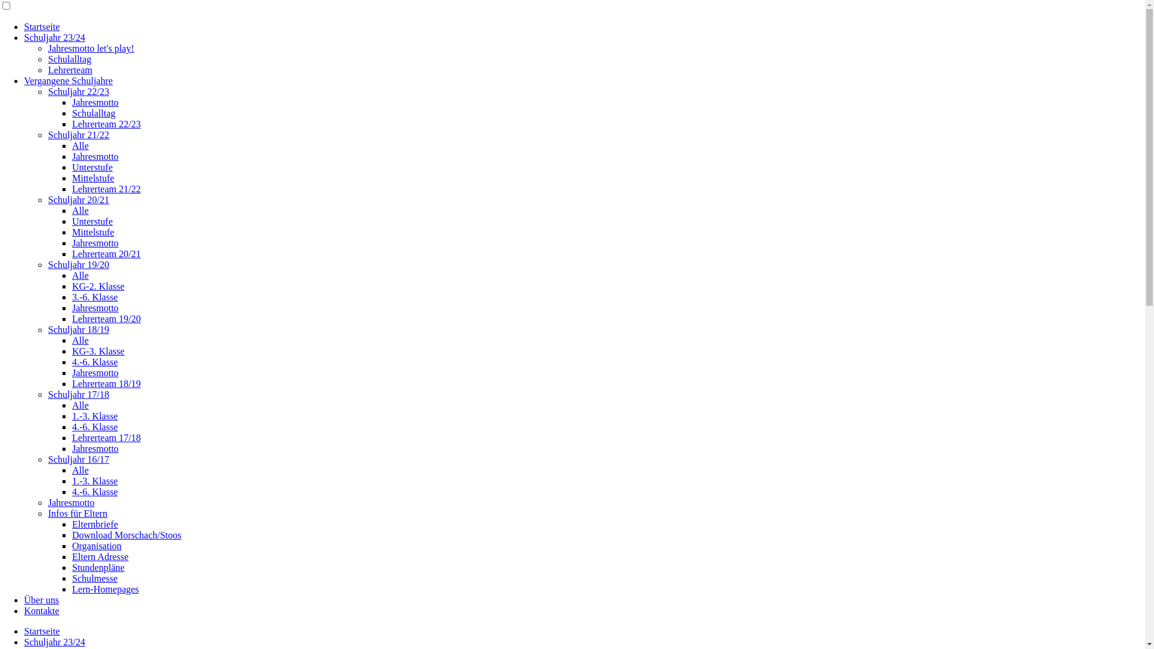  I want to click on 1.-3. Klasse, so click(95, 481).